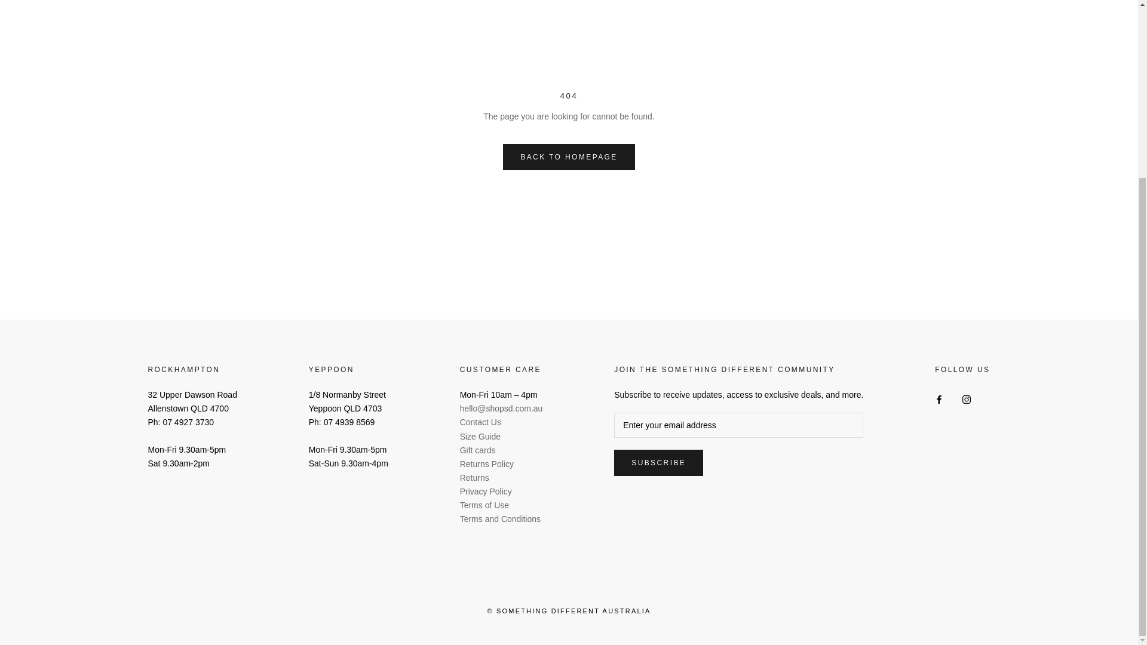 The width and height of the screenshot is (1147, 645). I want to click on Privacy Policy, so click(485, 491).